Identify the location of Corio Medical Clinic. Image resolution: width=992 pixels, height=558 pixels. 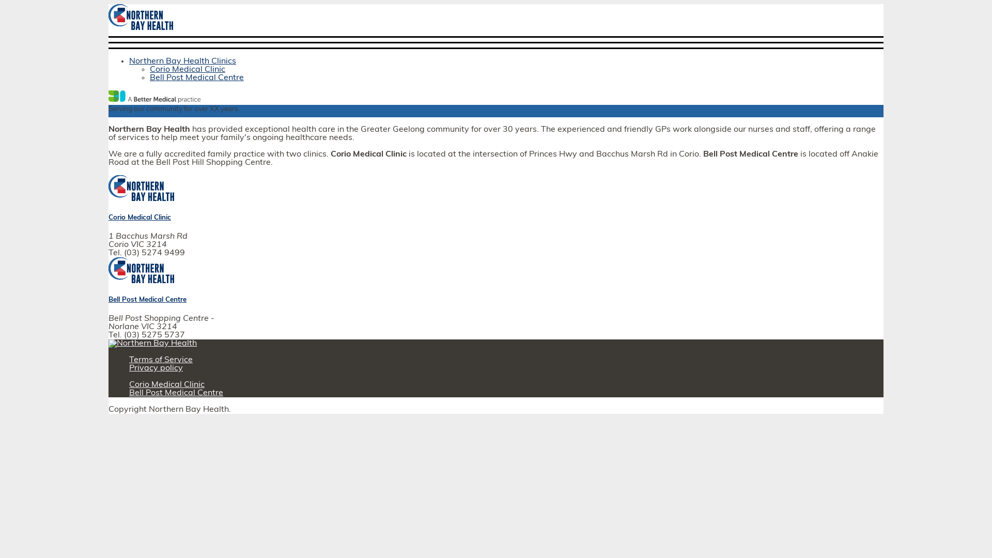
(188, 70).